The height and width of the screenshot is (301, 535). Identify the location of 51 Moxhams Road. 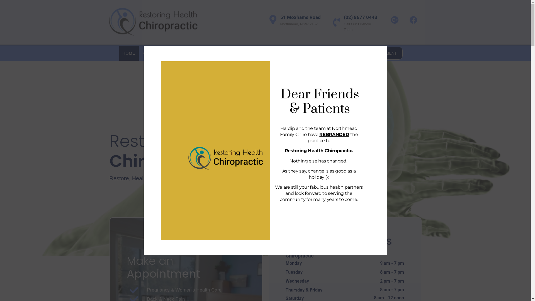
(300, 17).